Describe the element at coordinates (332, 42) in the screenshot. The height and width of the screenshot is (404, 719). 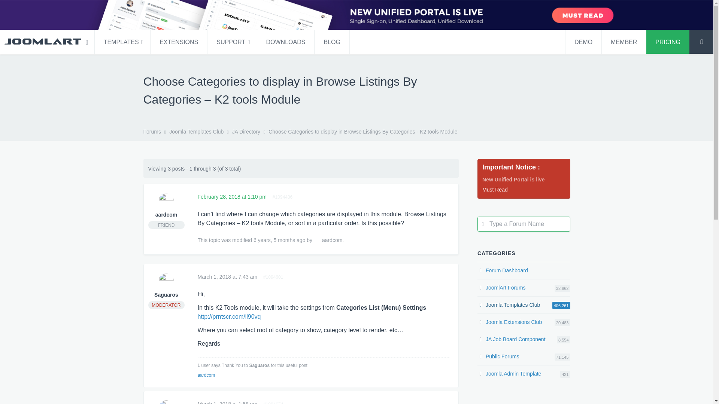
I see `BLOG` at that location.